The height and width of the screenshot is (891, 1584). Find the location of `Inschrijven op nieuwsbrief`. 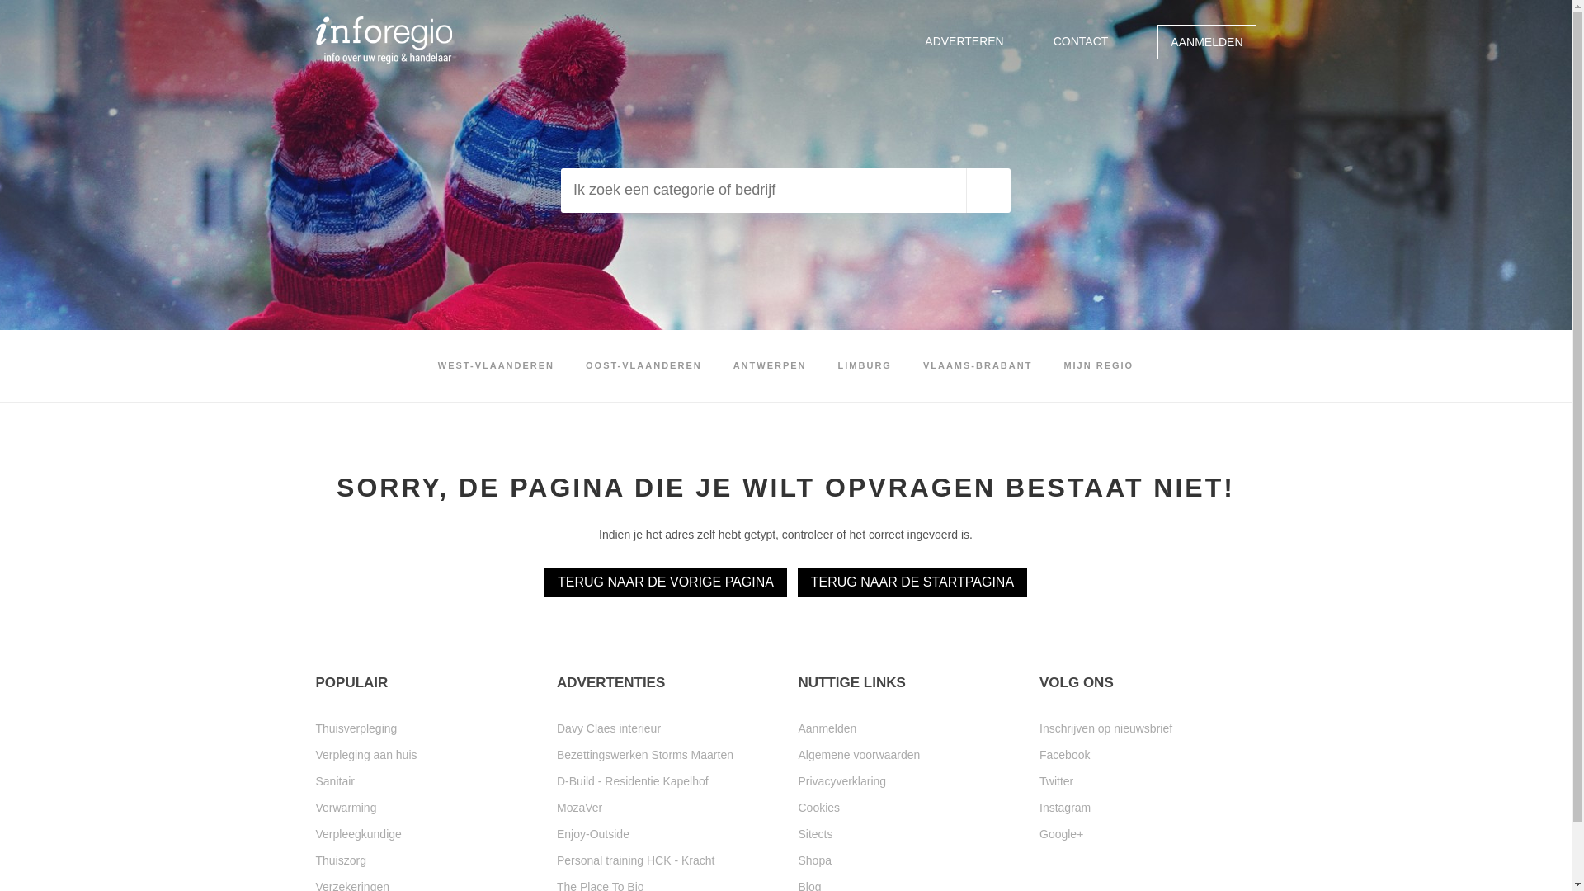

Inschrijven op nieuwsbrief is located at coordinates (1148, 728).